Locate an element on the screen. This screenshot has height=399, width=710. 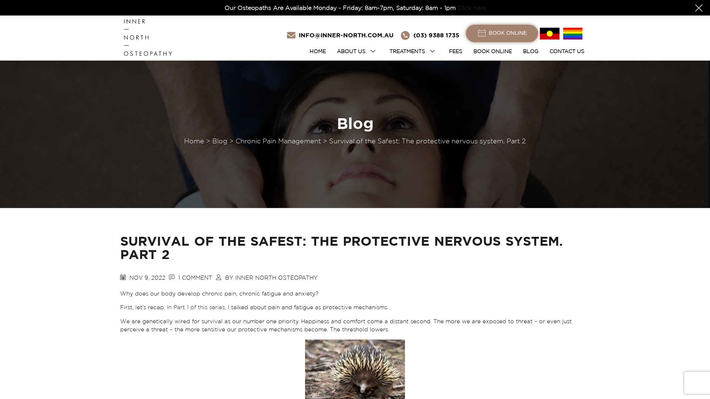
INFO@INNER-NORTH.COM.AU is located at coordinates (346, 35).